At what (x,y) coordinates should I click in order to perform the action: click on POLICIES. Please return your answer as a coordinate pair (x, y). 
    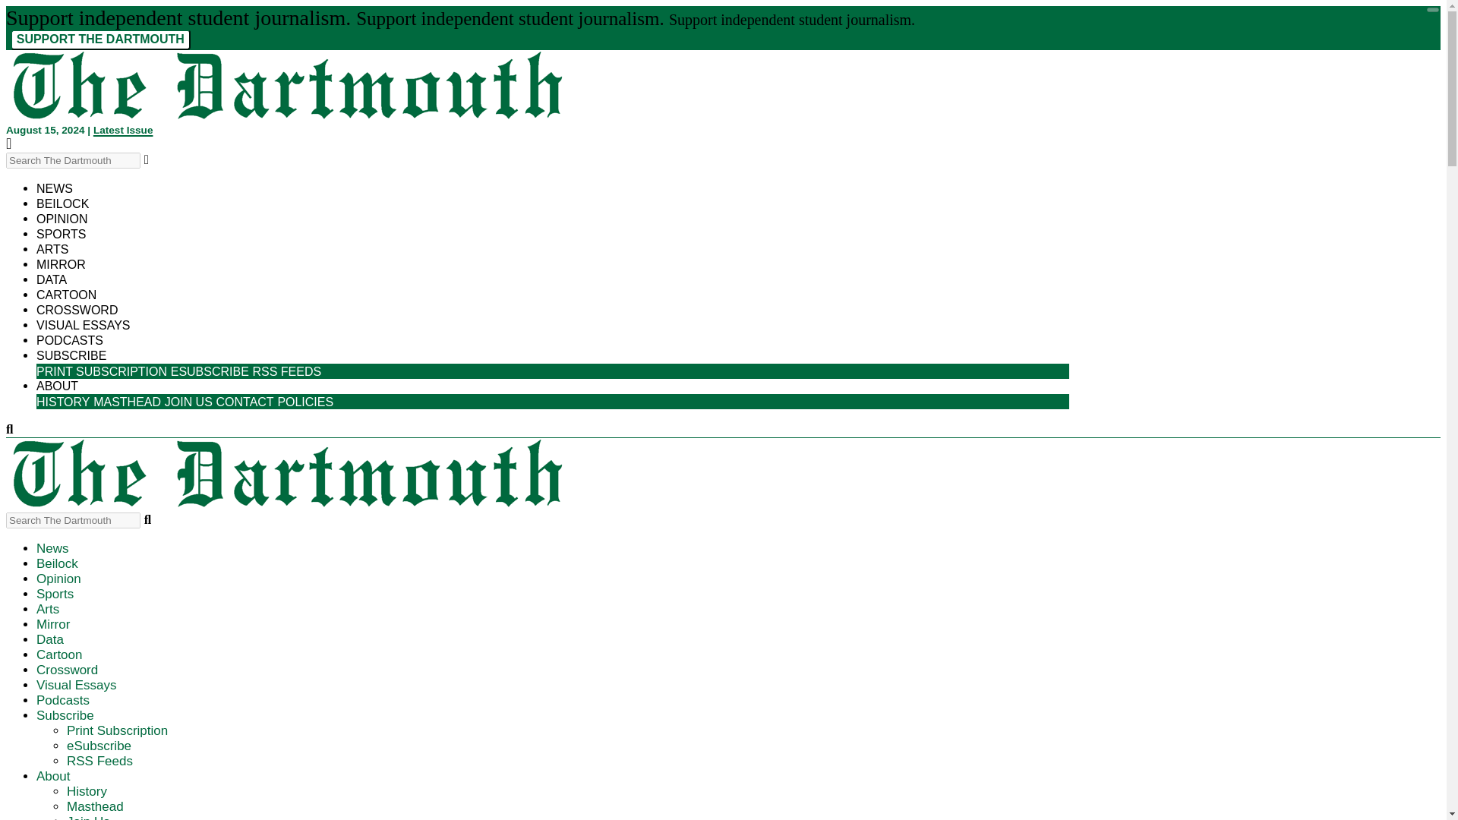
    Looking at the image, I should click on (305, 398).